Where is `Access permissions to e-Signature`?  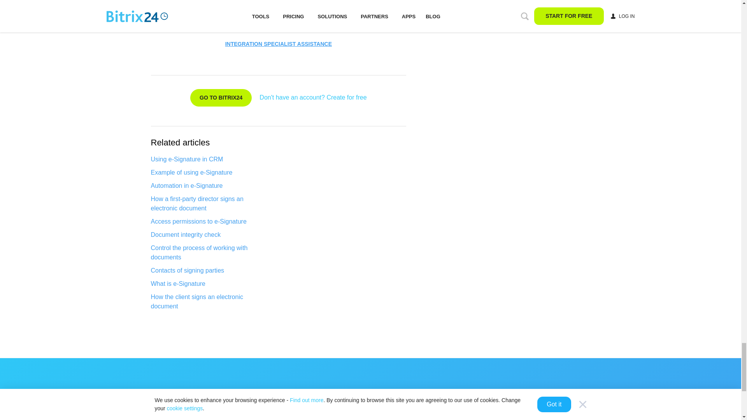
Access permissions to e-Signature is located at coordinates (208, 222).